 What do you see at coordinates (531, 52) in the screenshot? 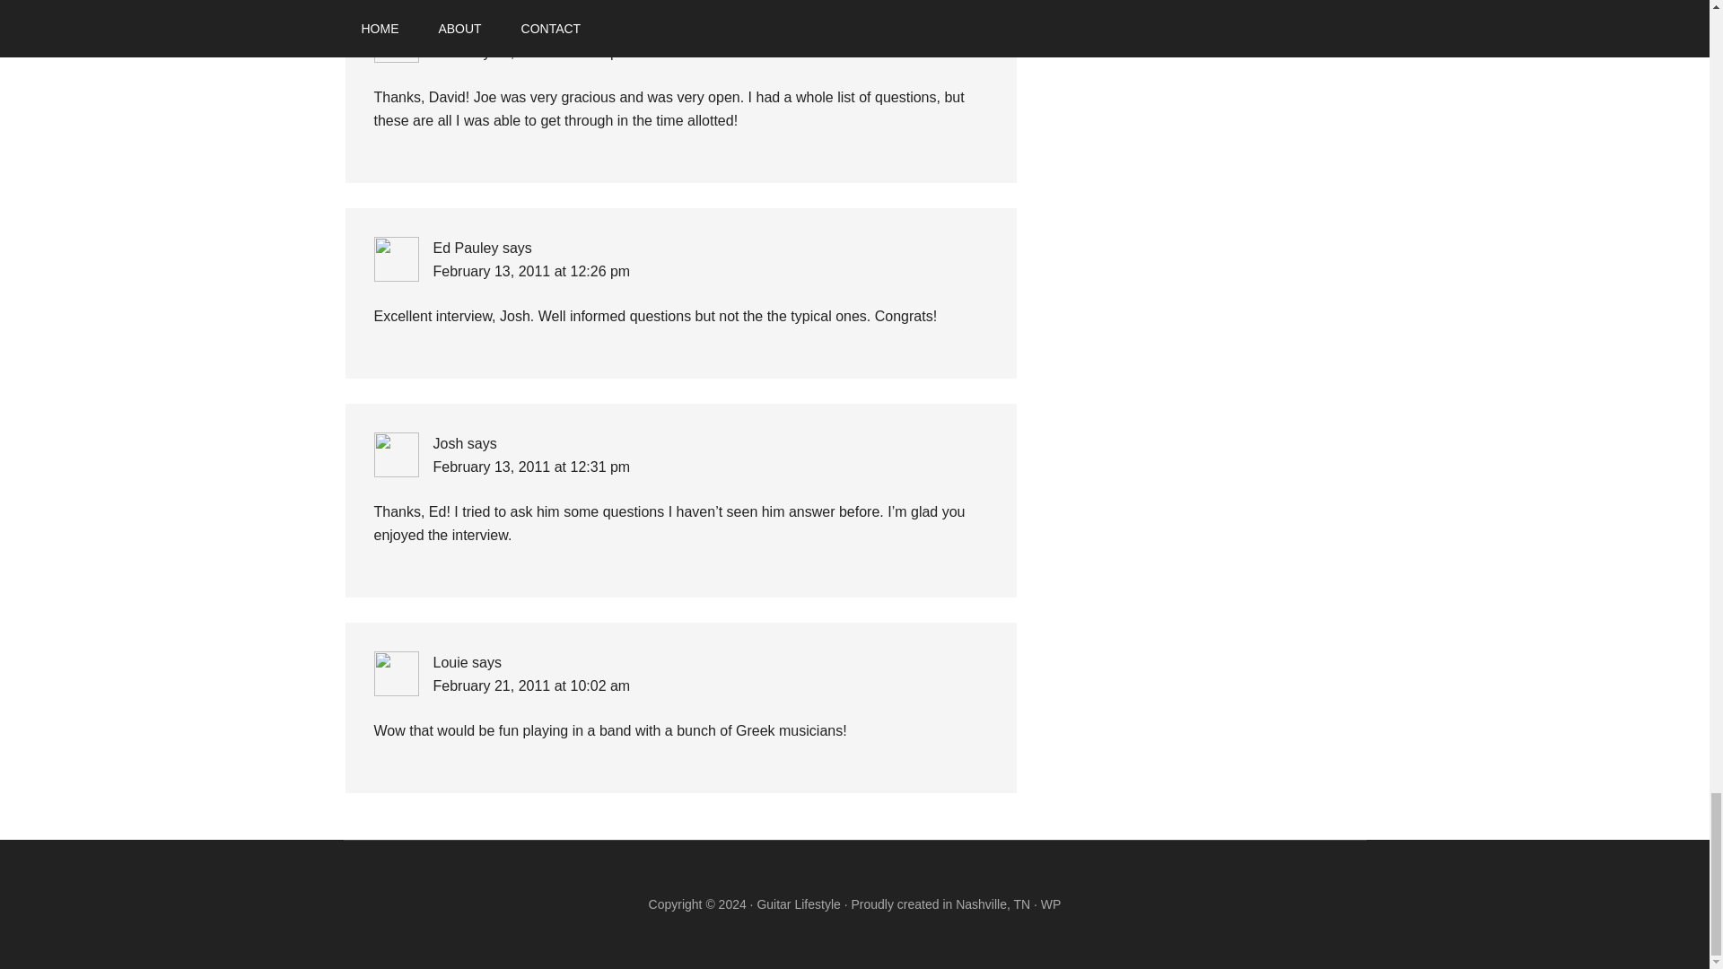
I see `February 11, 2011 at 11:13 pm` at bounding box center [531, 52].